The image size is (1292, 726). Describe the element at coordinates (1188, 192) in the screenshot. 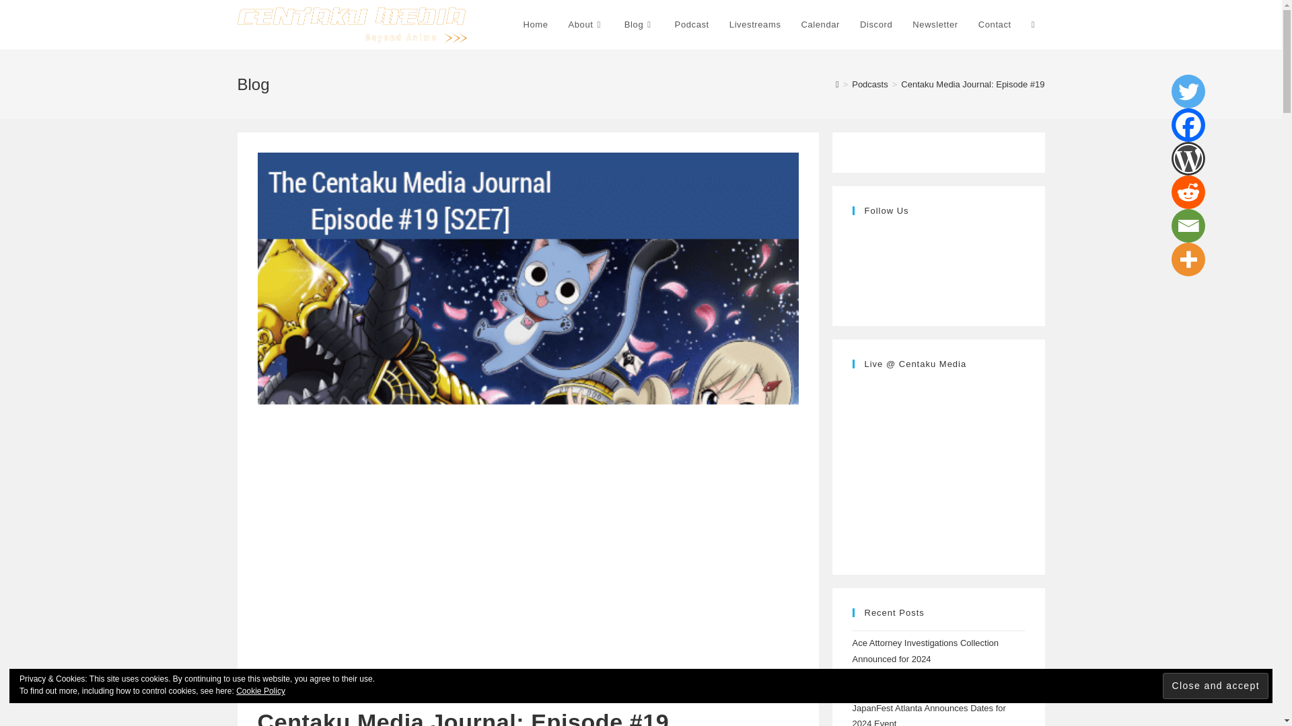

I see `Reddit` at that location.